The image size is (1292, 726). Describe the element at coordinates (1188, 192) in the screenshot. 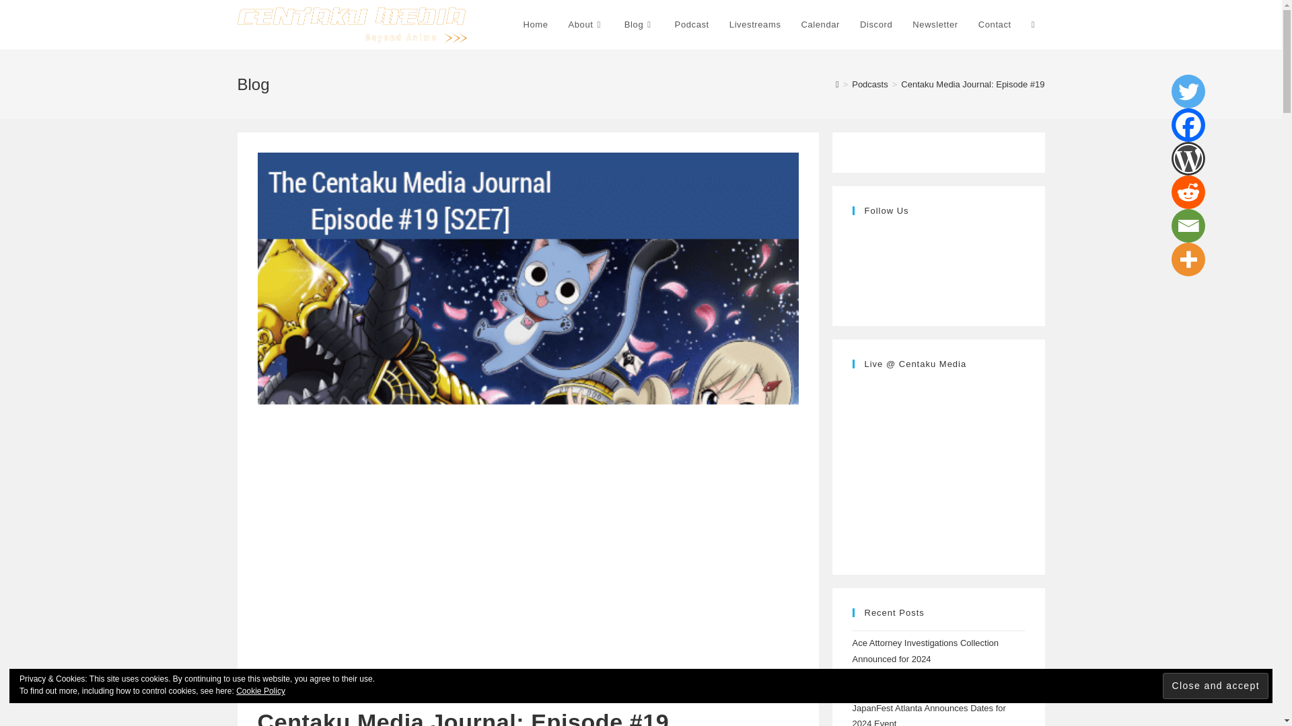

I see `Reddit` at that location.